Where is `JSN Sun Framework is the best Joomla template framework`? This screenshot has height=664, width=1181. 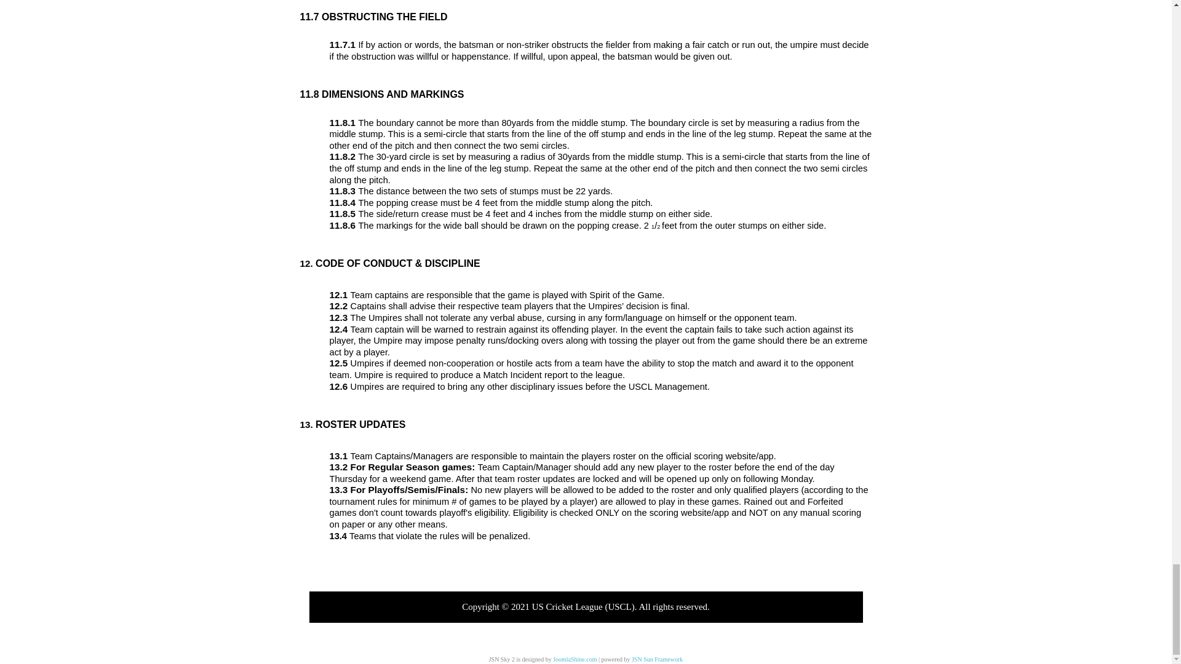
JSN Sun Framework is the best Joomla template framework is located at coordinates (657, 659).